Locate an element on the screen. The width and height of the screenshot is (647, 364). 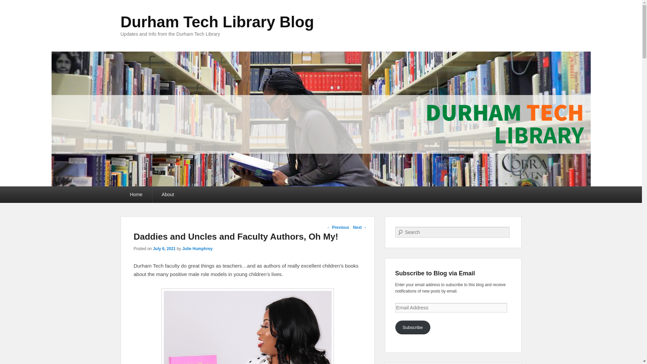
View all posts by Julie Humphrey is located at coordinates (197, 249).